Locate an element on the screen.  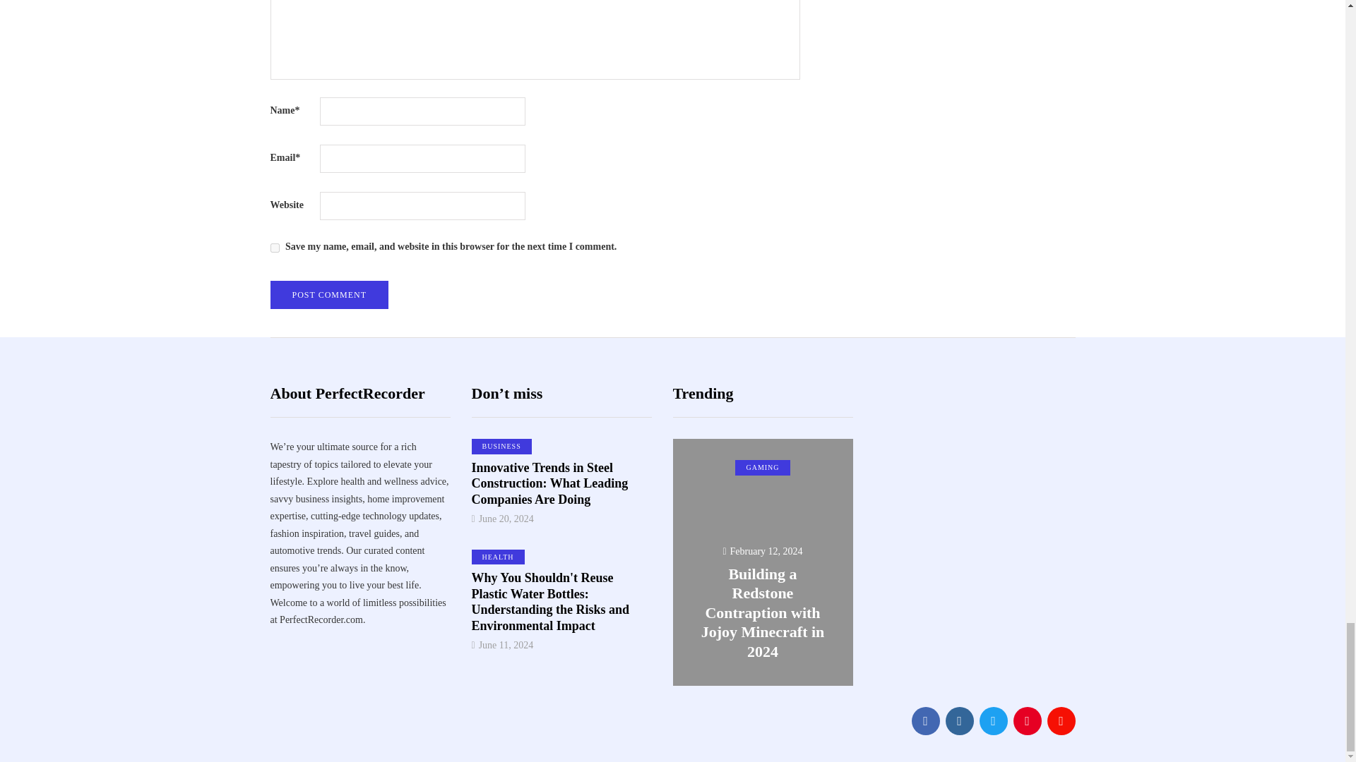
yes is located at coordinates (274, 247).